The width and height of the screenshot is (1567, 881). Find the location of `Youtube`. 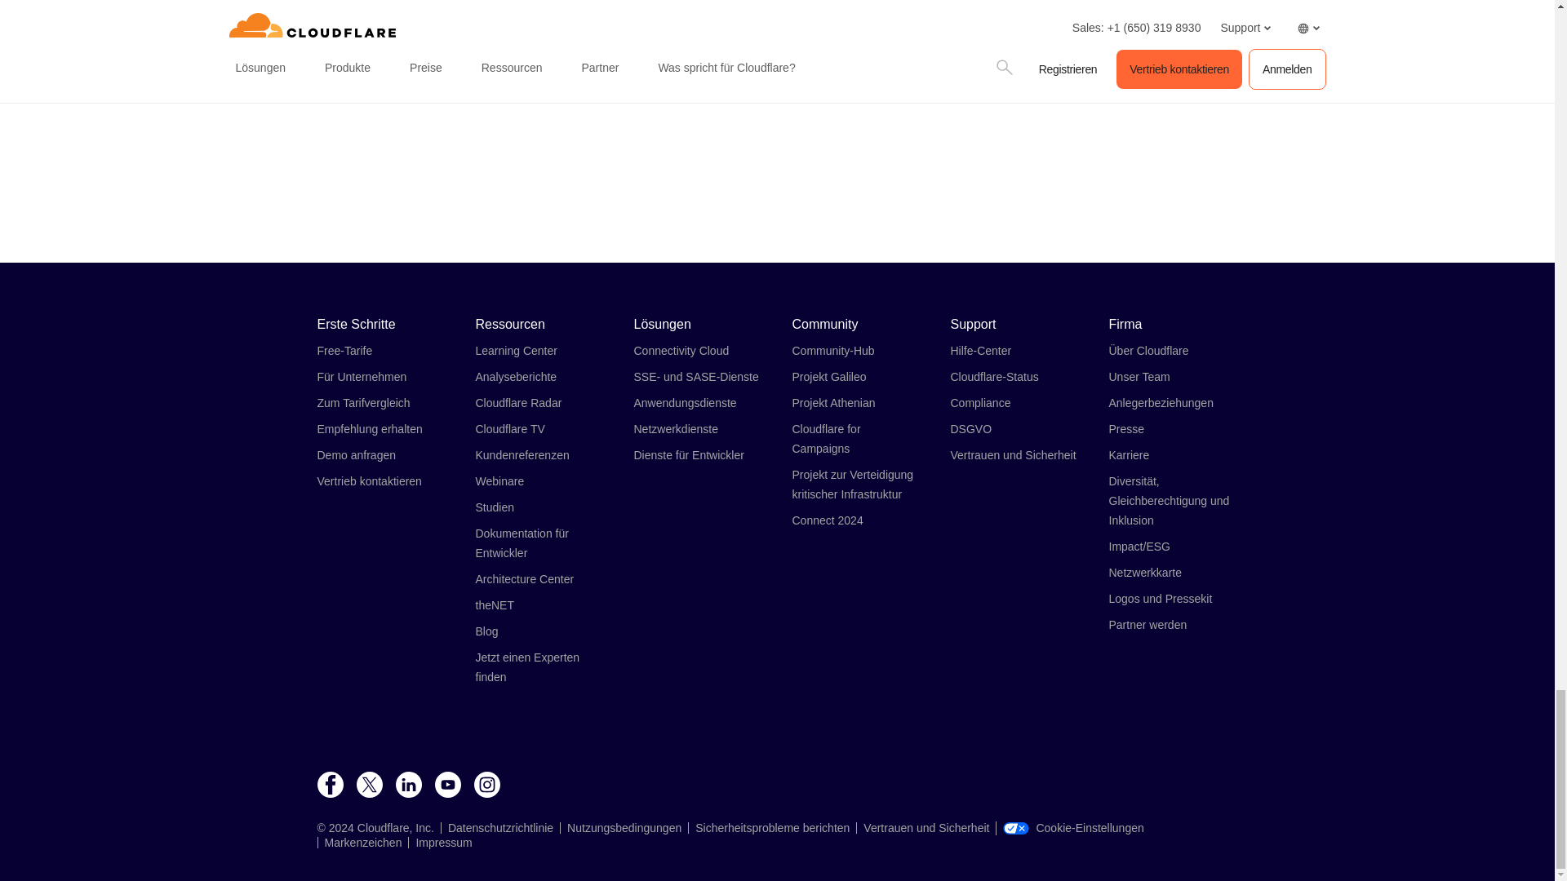

Youtube is located at coordinates (447, 786).